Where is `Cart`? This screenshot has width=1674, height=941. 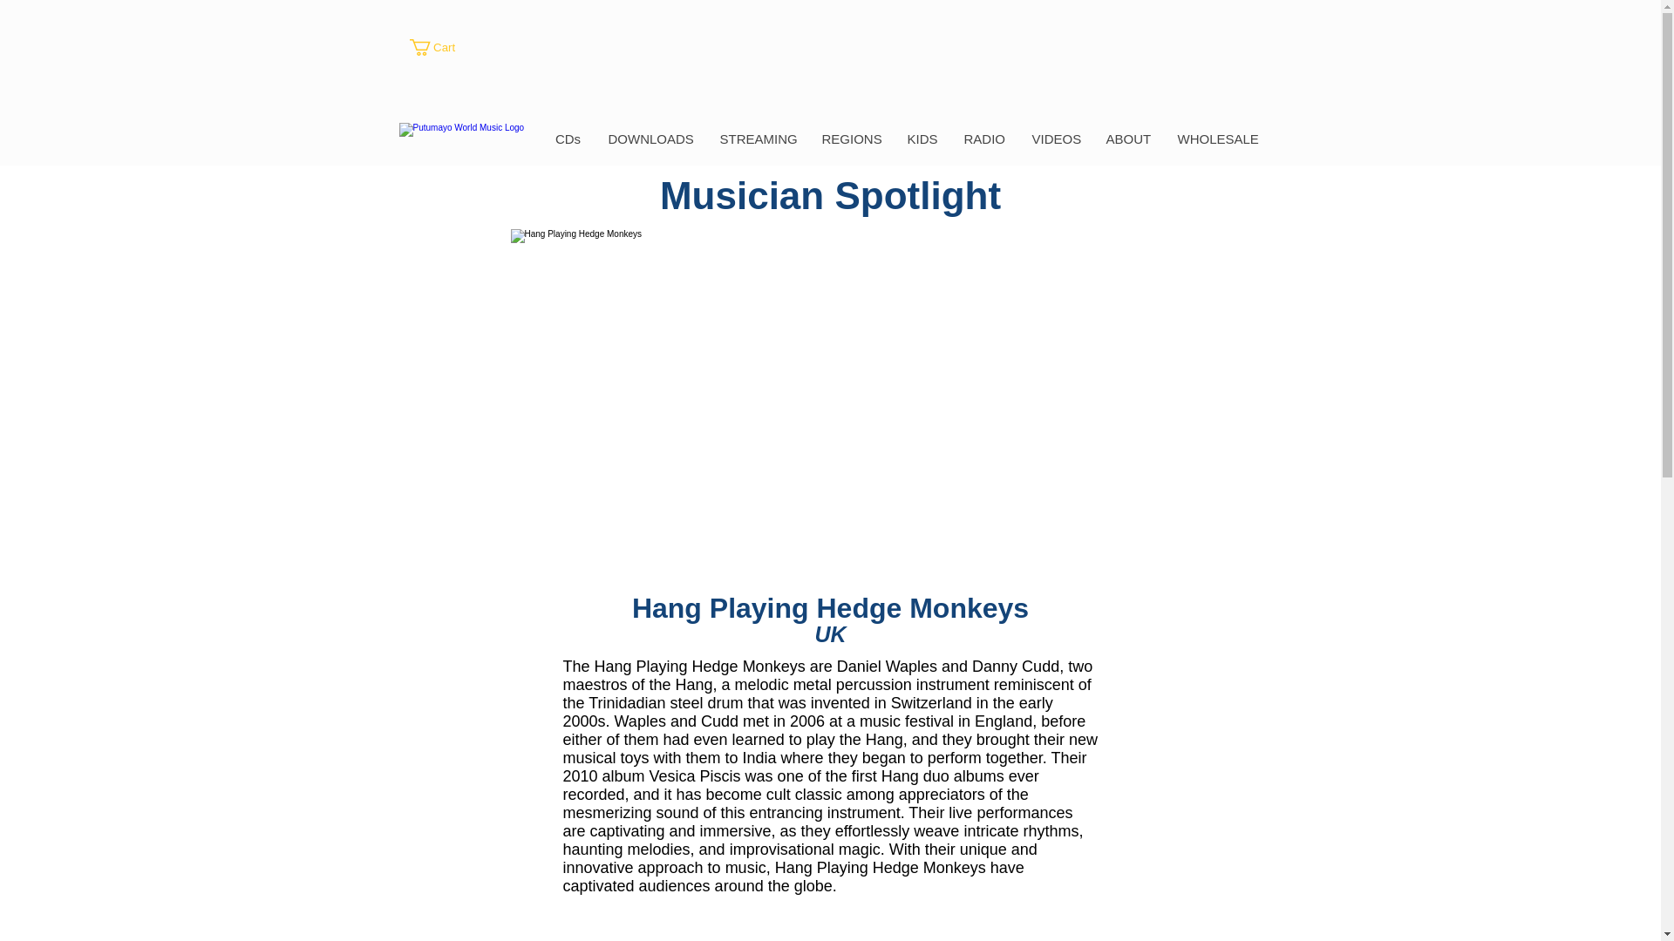 Cart is located at coordinates (443, 47).